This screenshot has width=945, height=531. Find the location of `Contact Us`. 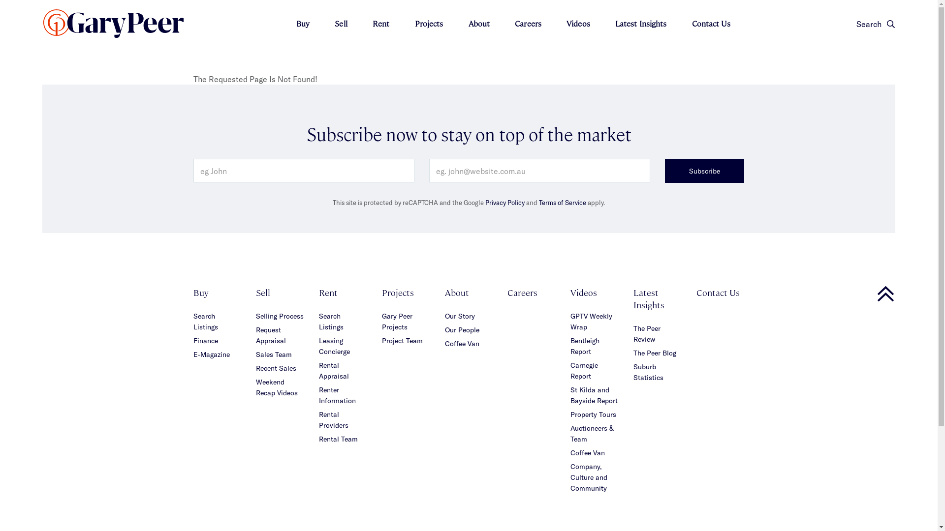

Contact Us is located at coordinates (711, 24).